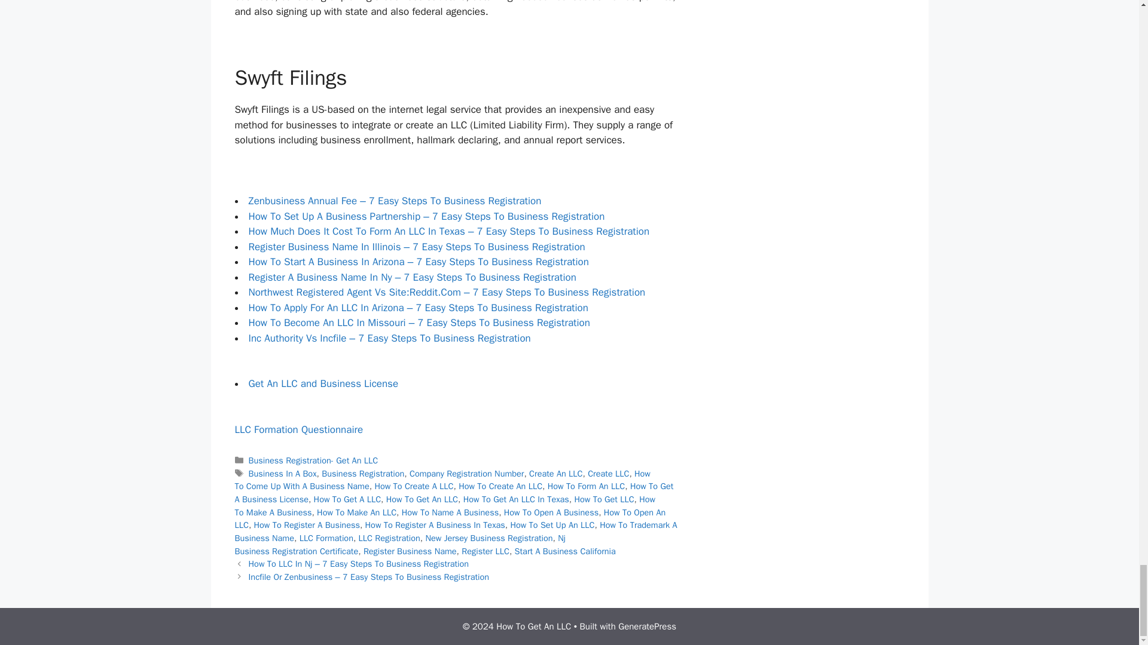  Describe the element at coordinates (323, 383) in the screenshot. I see `Get An LLC and Business License` at that location.